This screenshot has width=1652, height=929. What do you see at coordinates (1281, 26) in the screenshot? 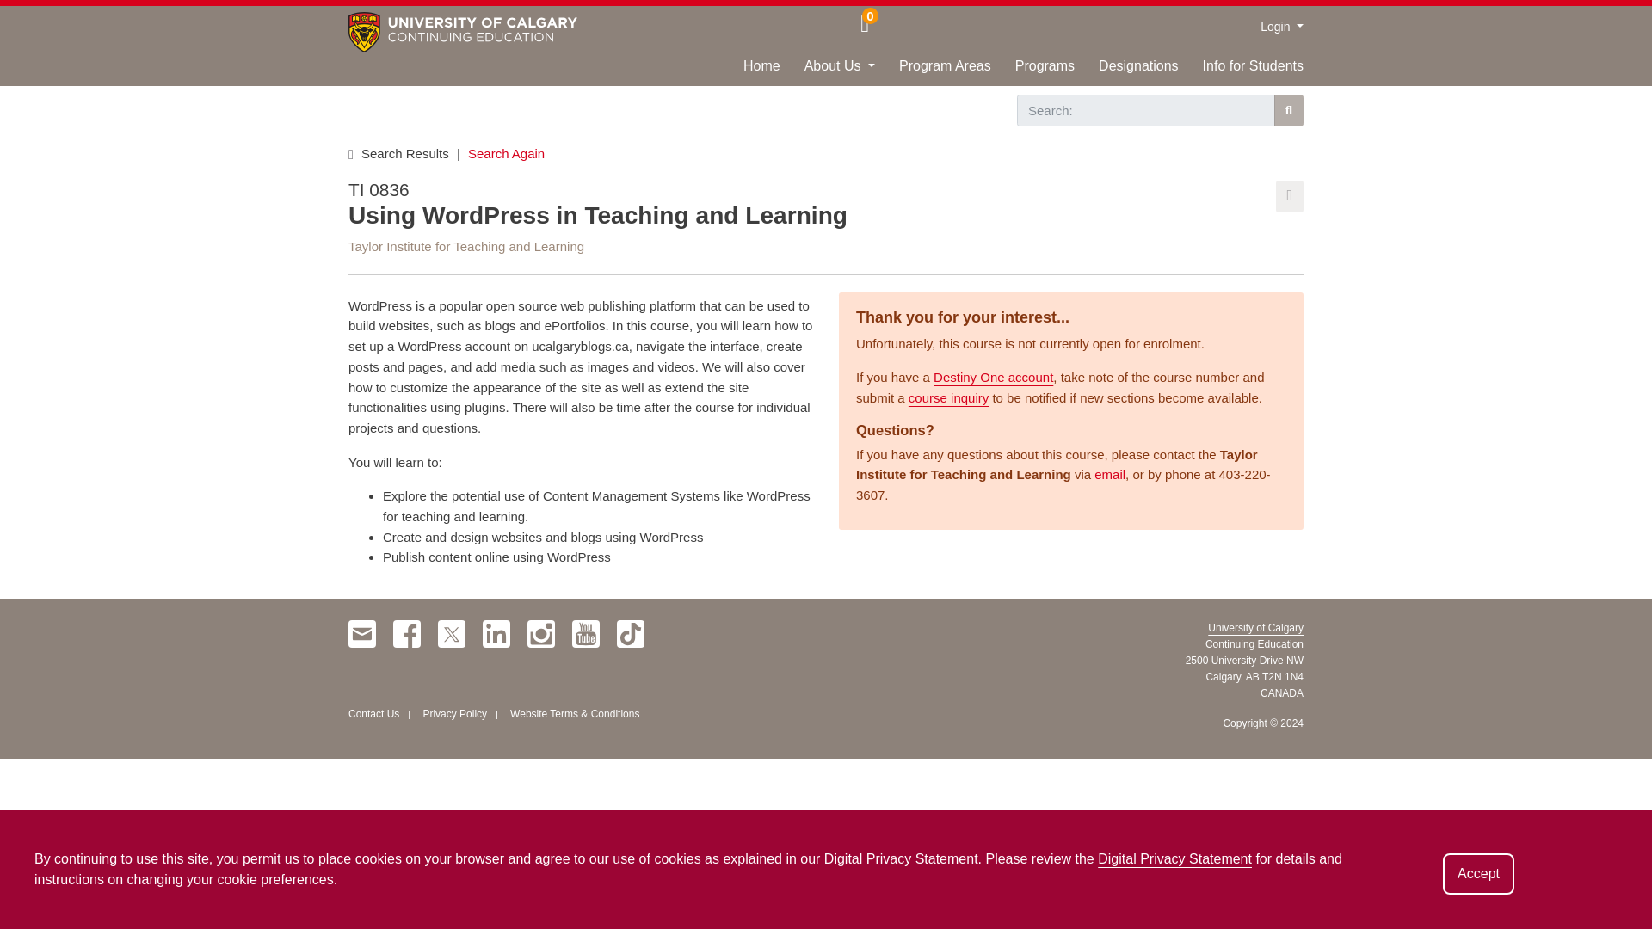
I see `Login` at bounding box center [1281, 26].